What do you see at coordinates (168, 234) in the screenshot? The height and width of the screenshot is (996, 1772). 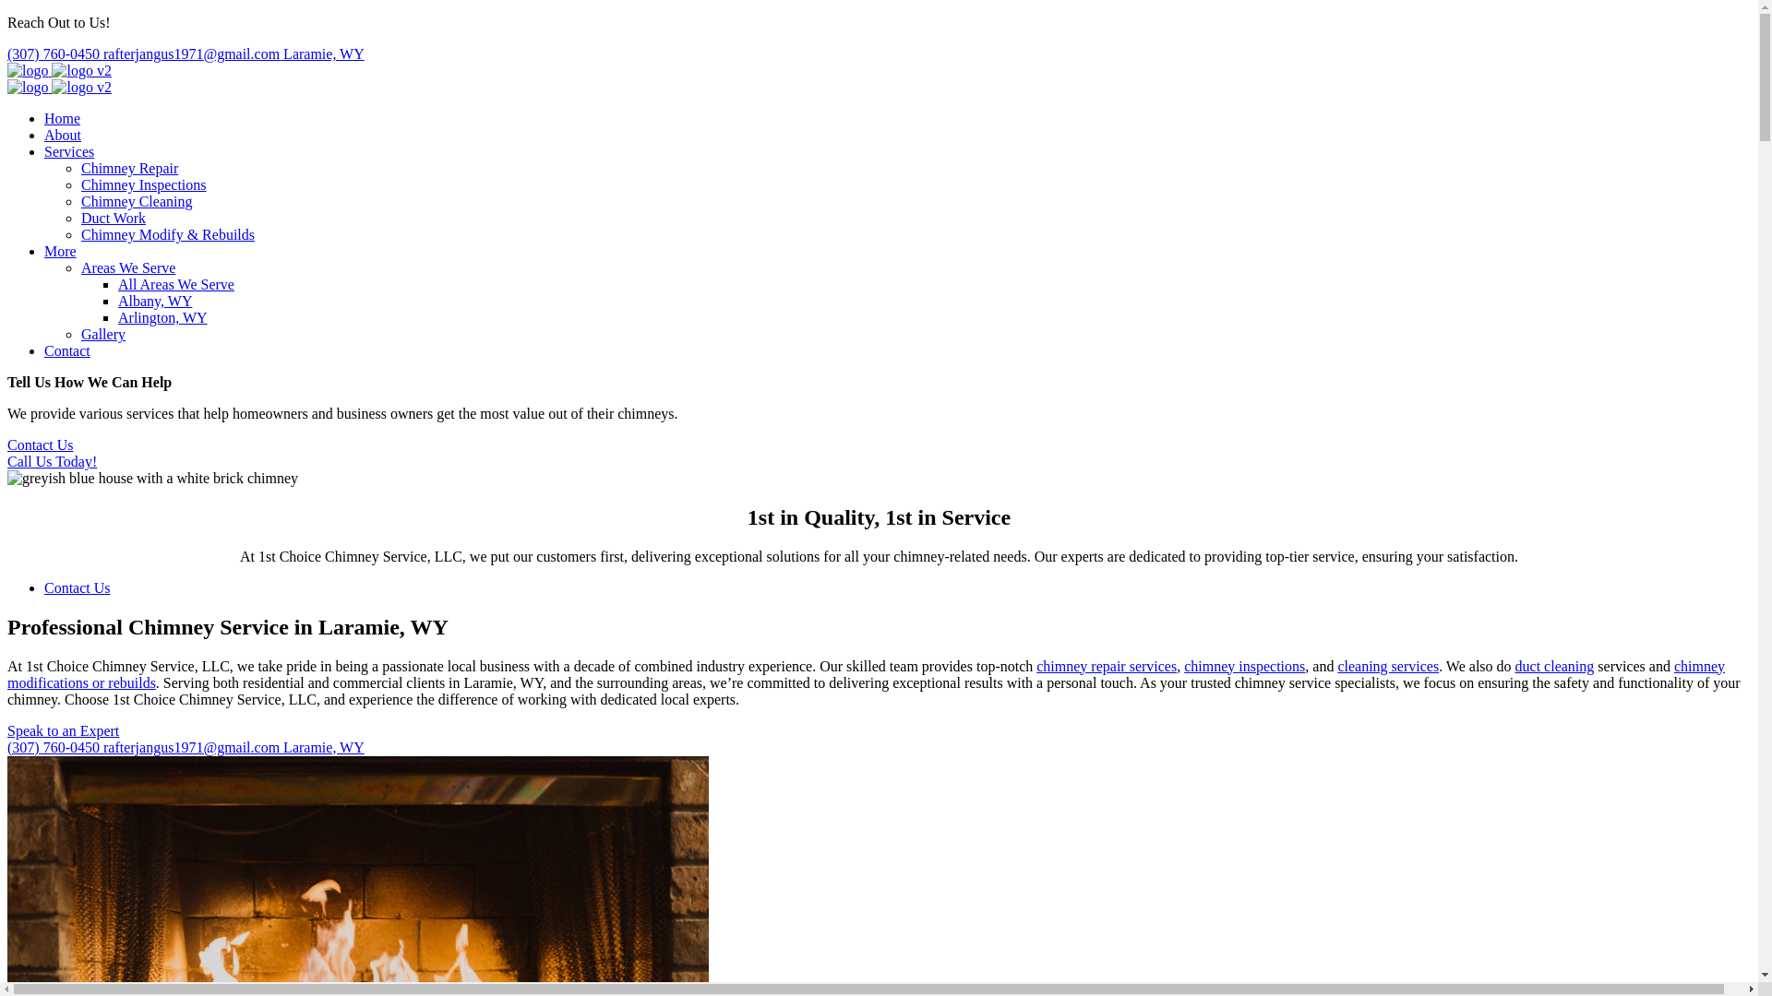 I see `Chimney Modify & Rebuilds` at bounding box center [168, 234].